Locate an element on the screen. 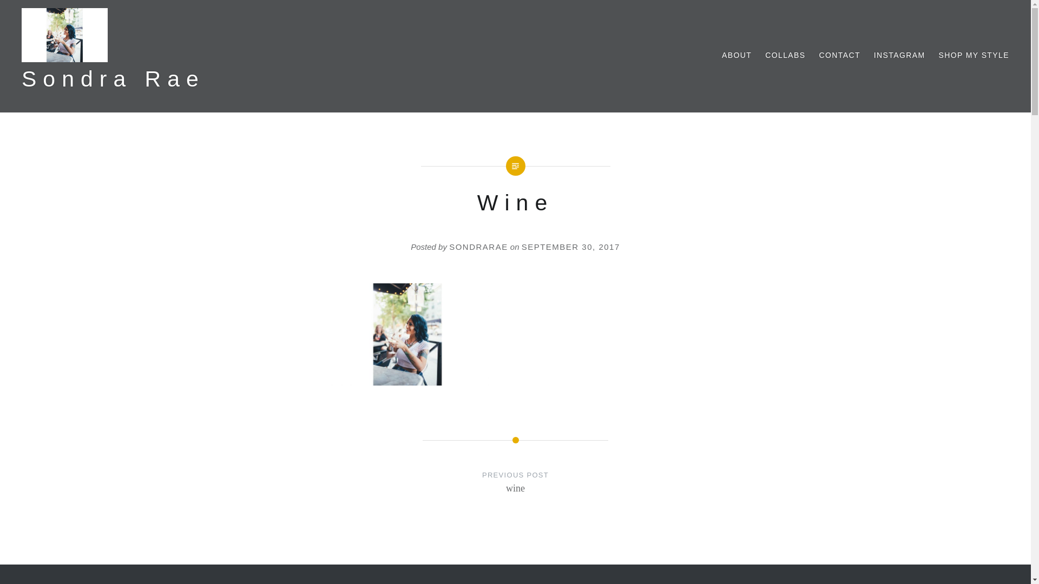 The height and width of the screenshot is (584, 1039). CONTACT is located at coordinates (839, 55).